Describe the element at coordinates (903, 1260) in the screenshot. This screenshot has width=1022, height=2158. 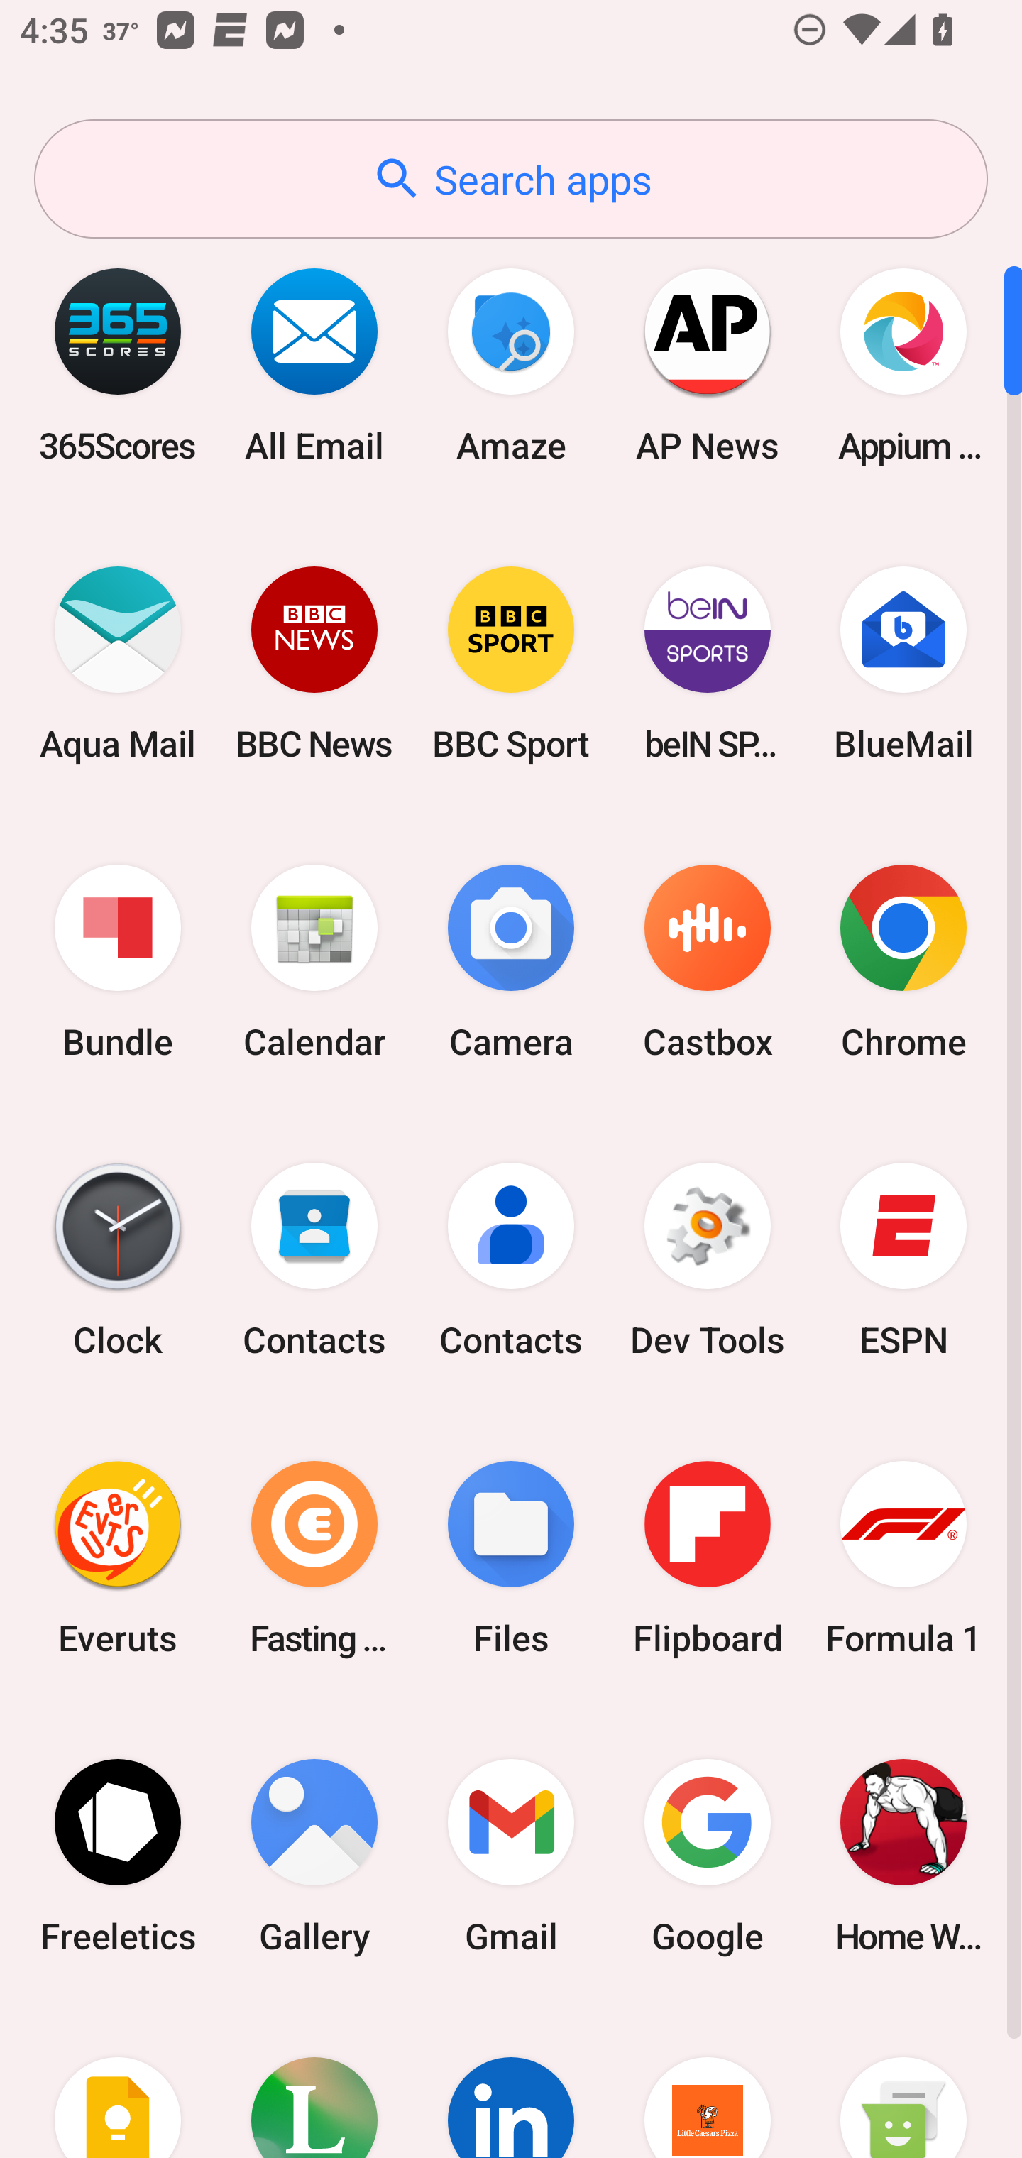
I see `ESPN` at that location.